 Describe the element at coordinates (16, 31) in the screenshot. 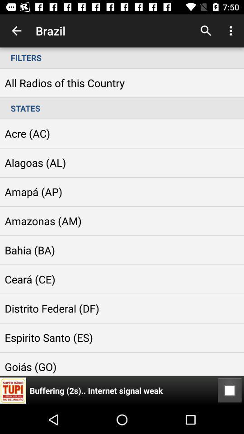

I see `click the icon above filters` at that location.